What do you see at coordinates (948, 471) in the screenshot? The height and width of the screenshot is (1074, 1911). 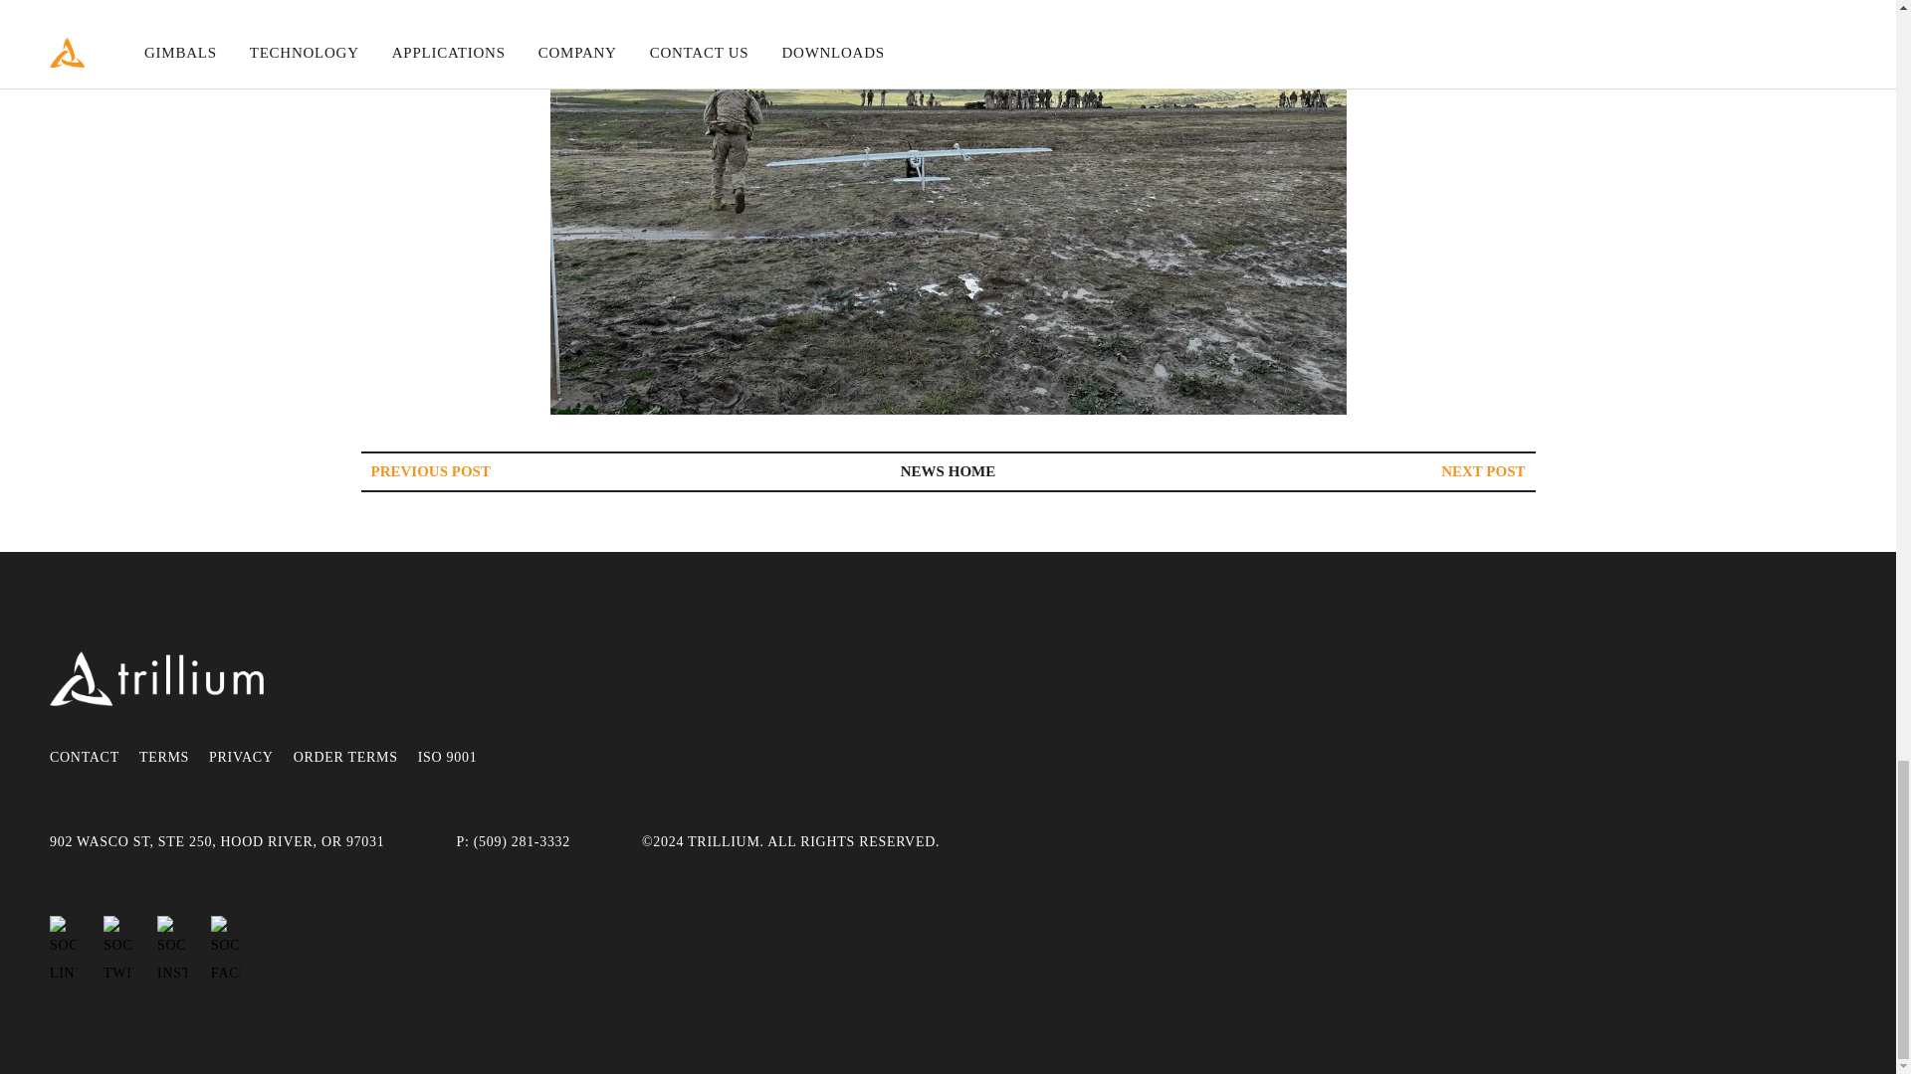 I see `NEWS HOME` at bounding box center [948, 471].